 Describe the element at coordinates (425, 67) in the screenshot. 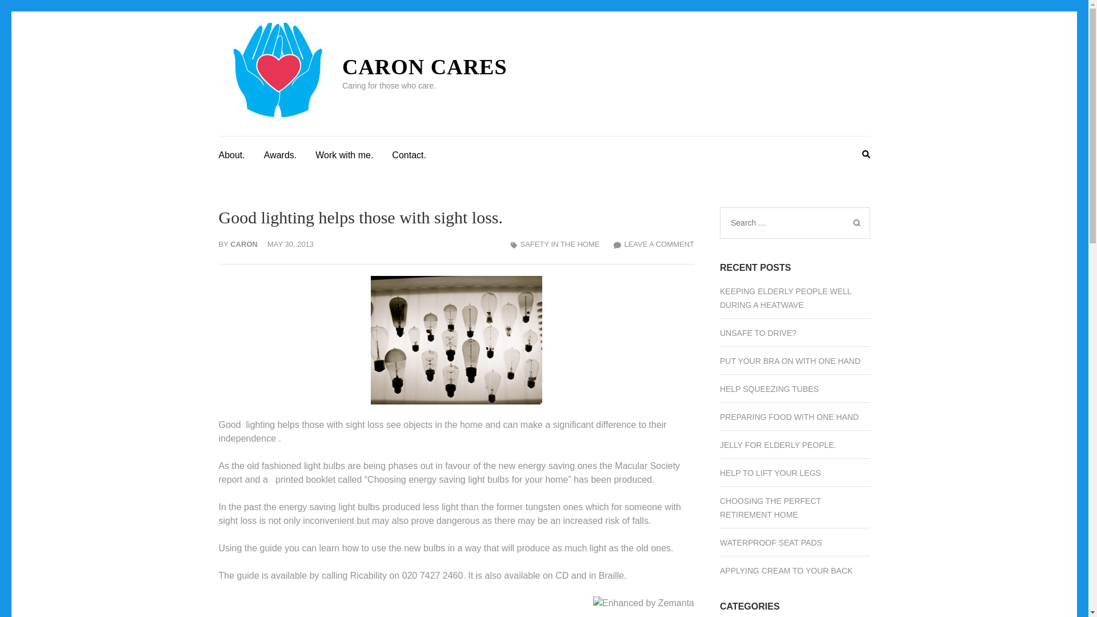

I see `CARON CARES` at that location.